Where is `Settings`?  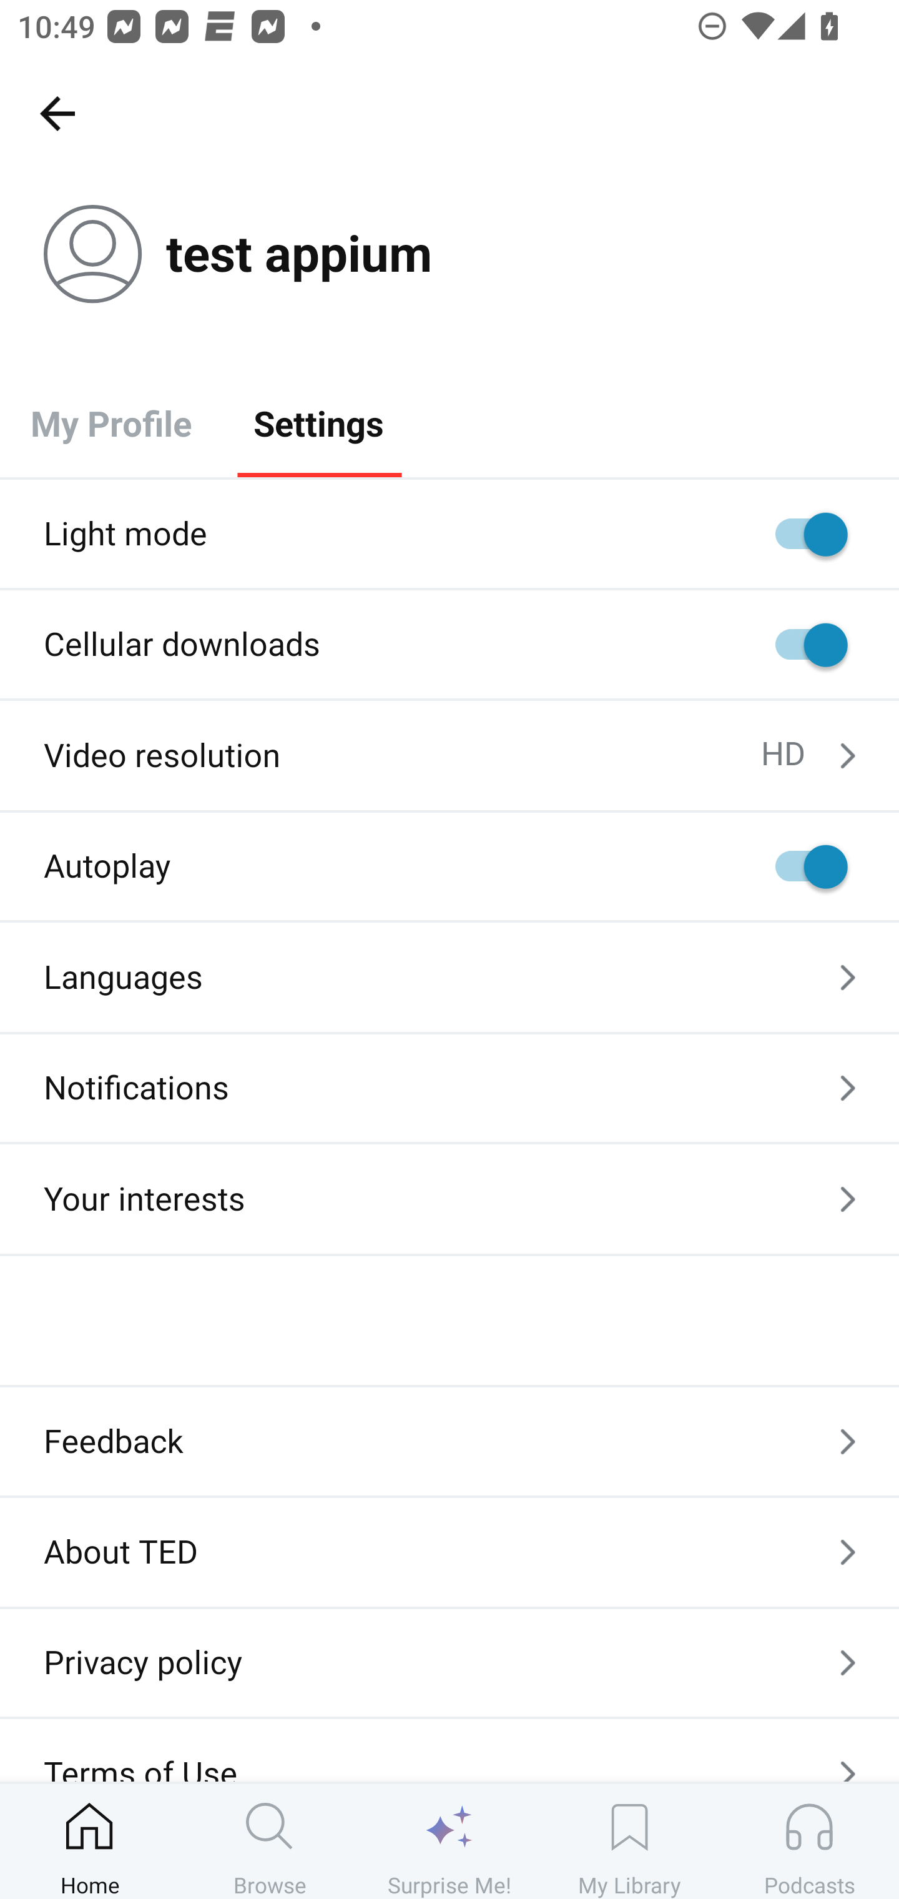
Settings is located at coordinates (318, 422).